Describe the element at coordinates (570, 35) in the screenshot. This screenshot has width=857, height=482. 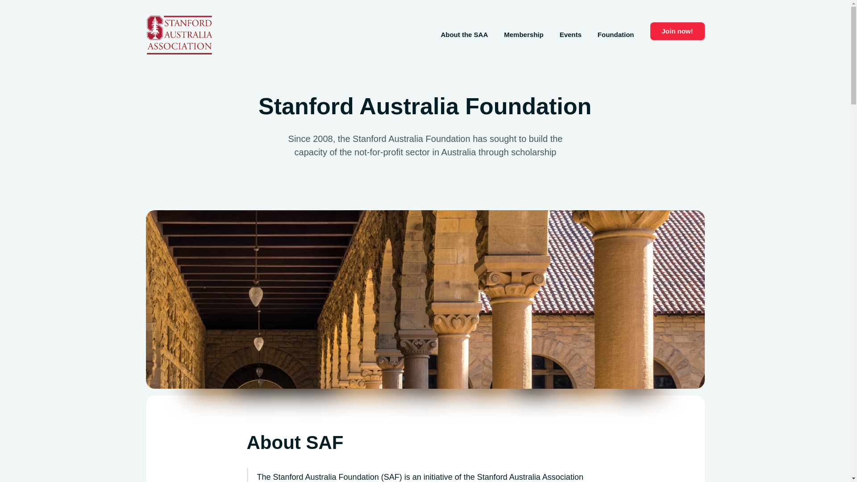
I see `Events` at that location.